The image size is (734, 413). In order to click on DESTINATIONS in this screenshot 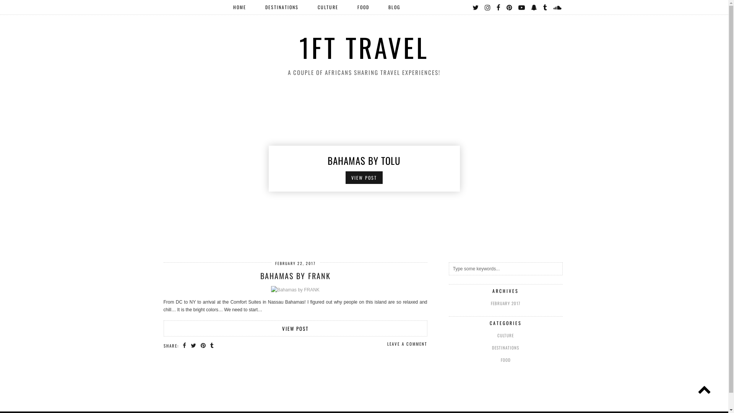, I will do `click(281, 7)`.